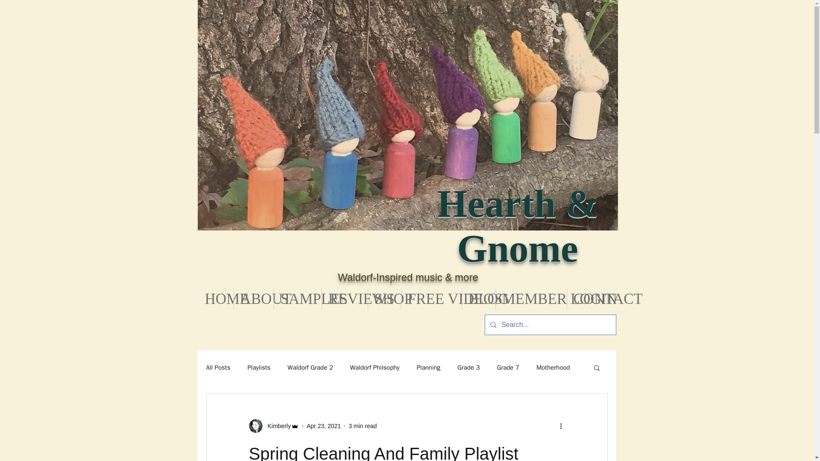 The height and width of the screenshot is (461, 820). I want to click on ABOUT, so click(254, 299).